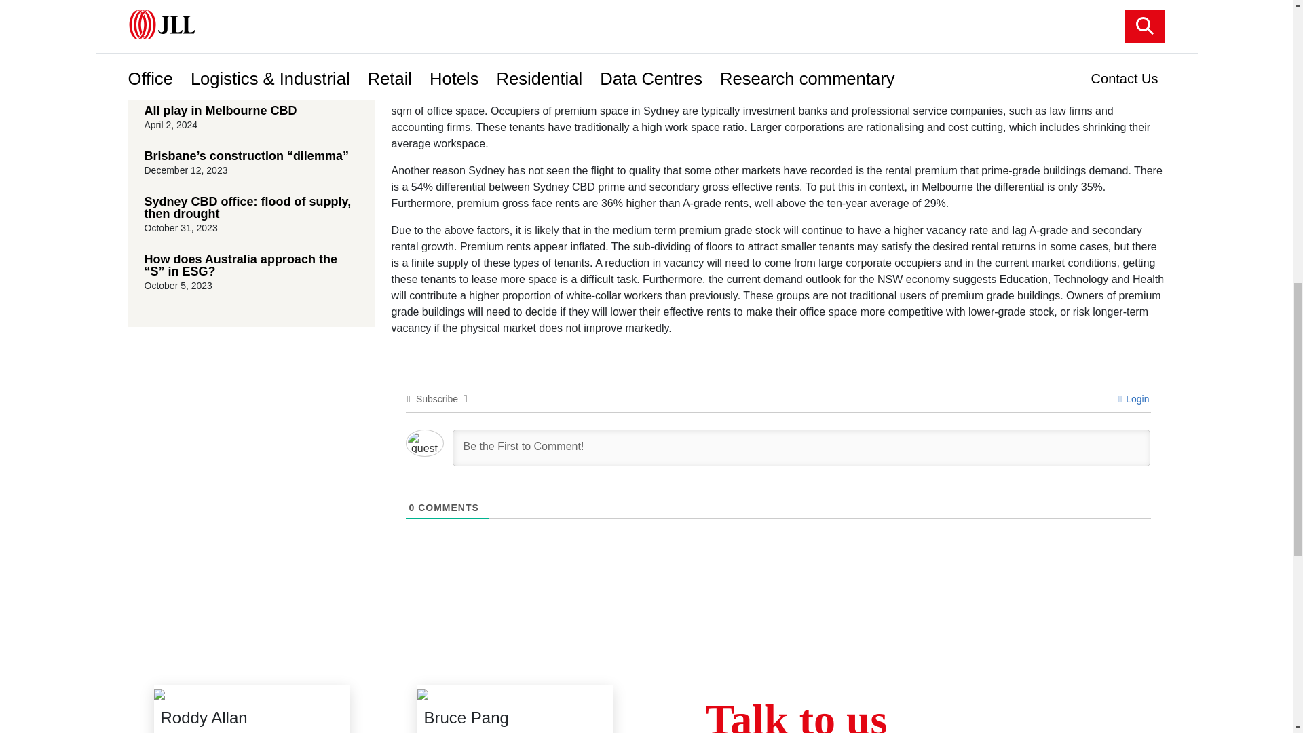 The width and height of the screenshot is (1303, 733). I want to click on Sydney CBD office: flood of supply, then drought, so click(251, 208).